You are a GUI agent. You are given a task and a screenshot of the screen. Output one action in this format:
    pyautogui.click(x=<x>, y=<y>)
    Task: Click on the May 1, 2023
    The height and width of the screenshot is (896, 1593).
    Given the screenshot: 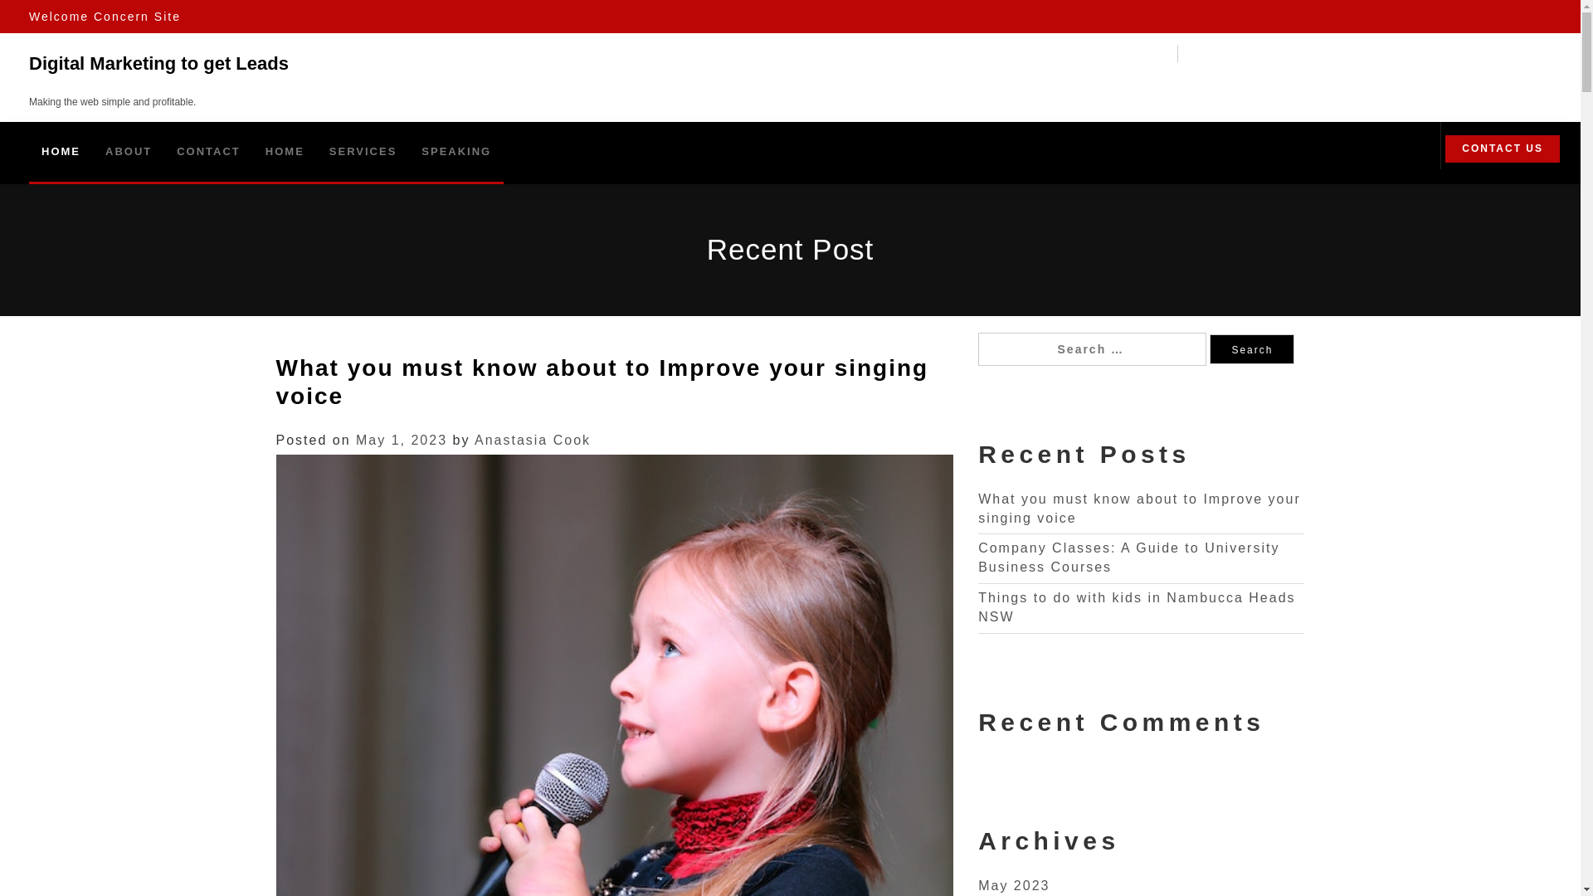 What is the action you would take?
    pyautogui.click(x=402, y=440)
    